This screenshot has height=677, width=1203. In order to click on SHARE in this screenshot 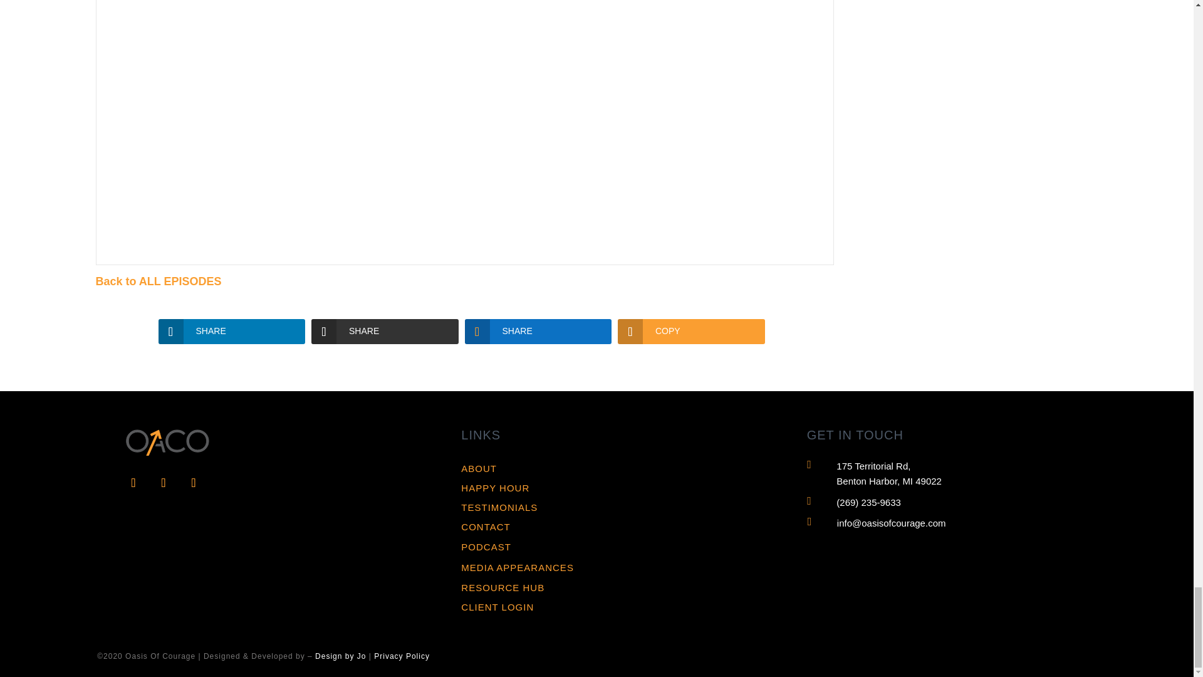, I will do `click(231, 331)`.